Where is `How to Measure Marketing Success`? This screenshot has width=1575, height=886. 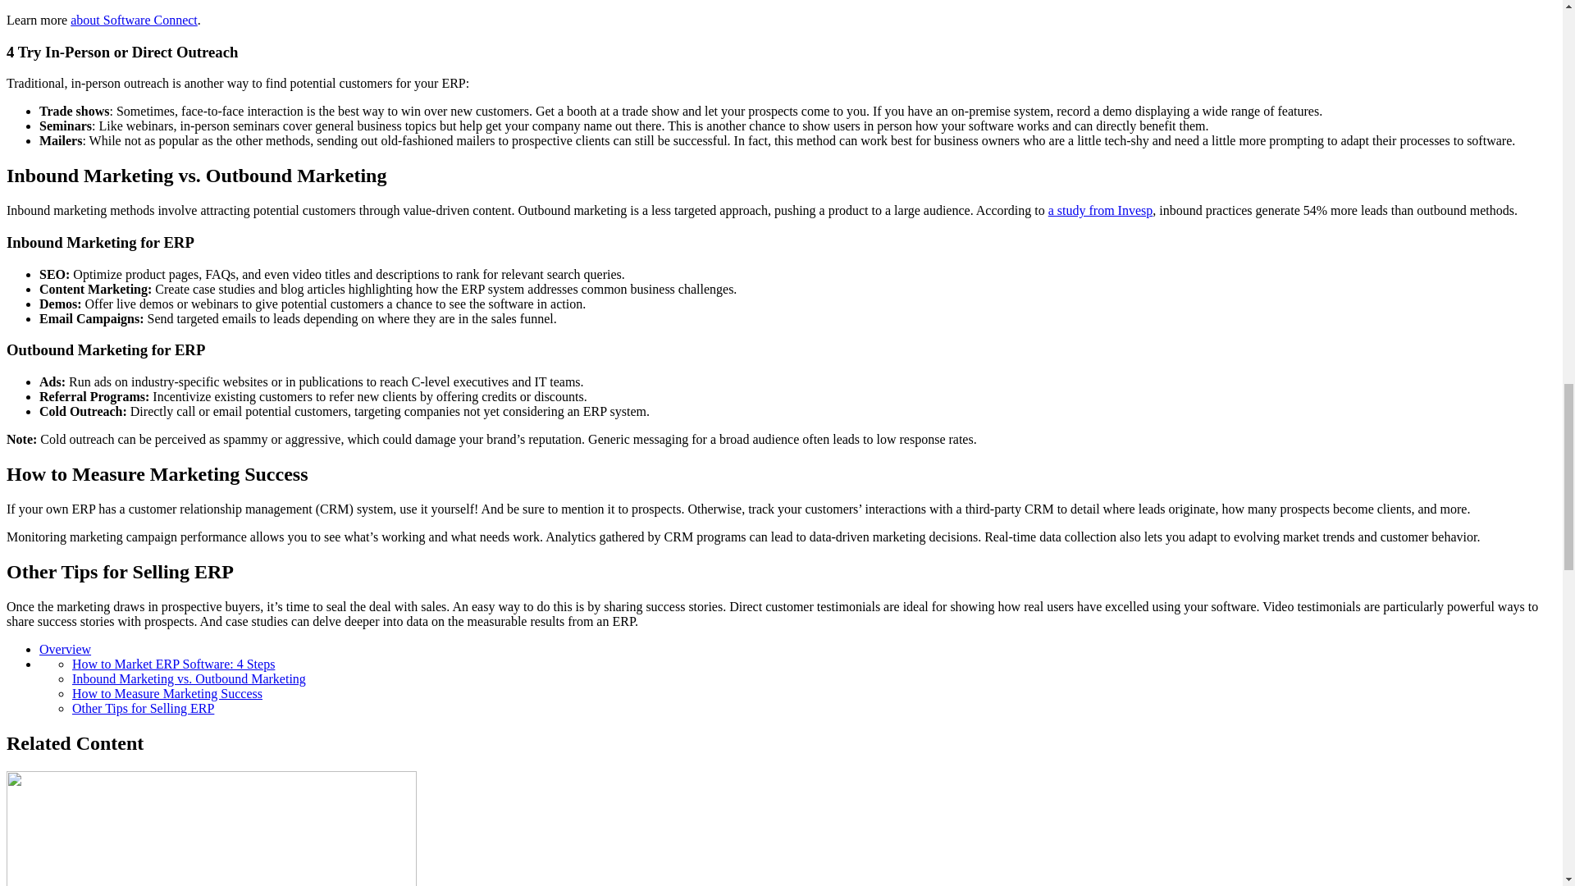
How to Measure Marketing Success is located at coordinates (167, 694).